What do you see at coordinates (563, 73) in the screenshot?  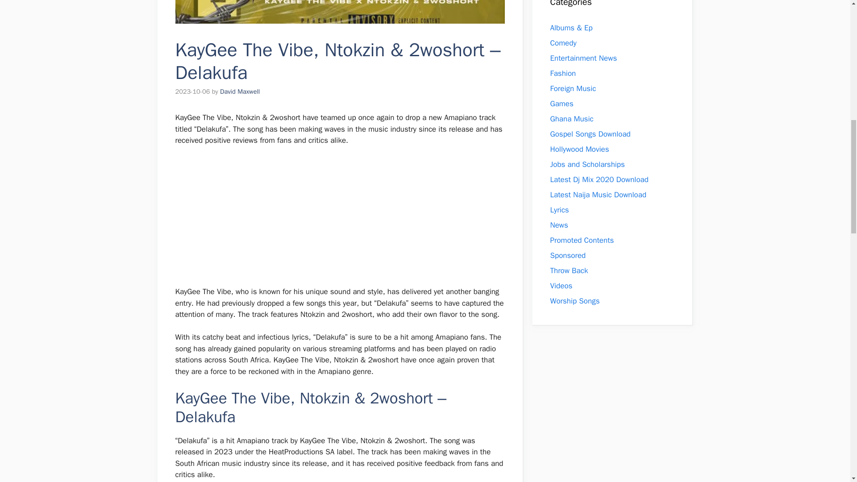 I see `Fashion` at bounding box center [563, 73].